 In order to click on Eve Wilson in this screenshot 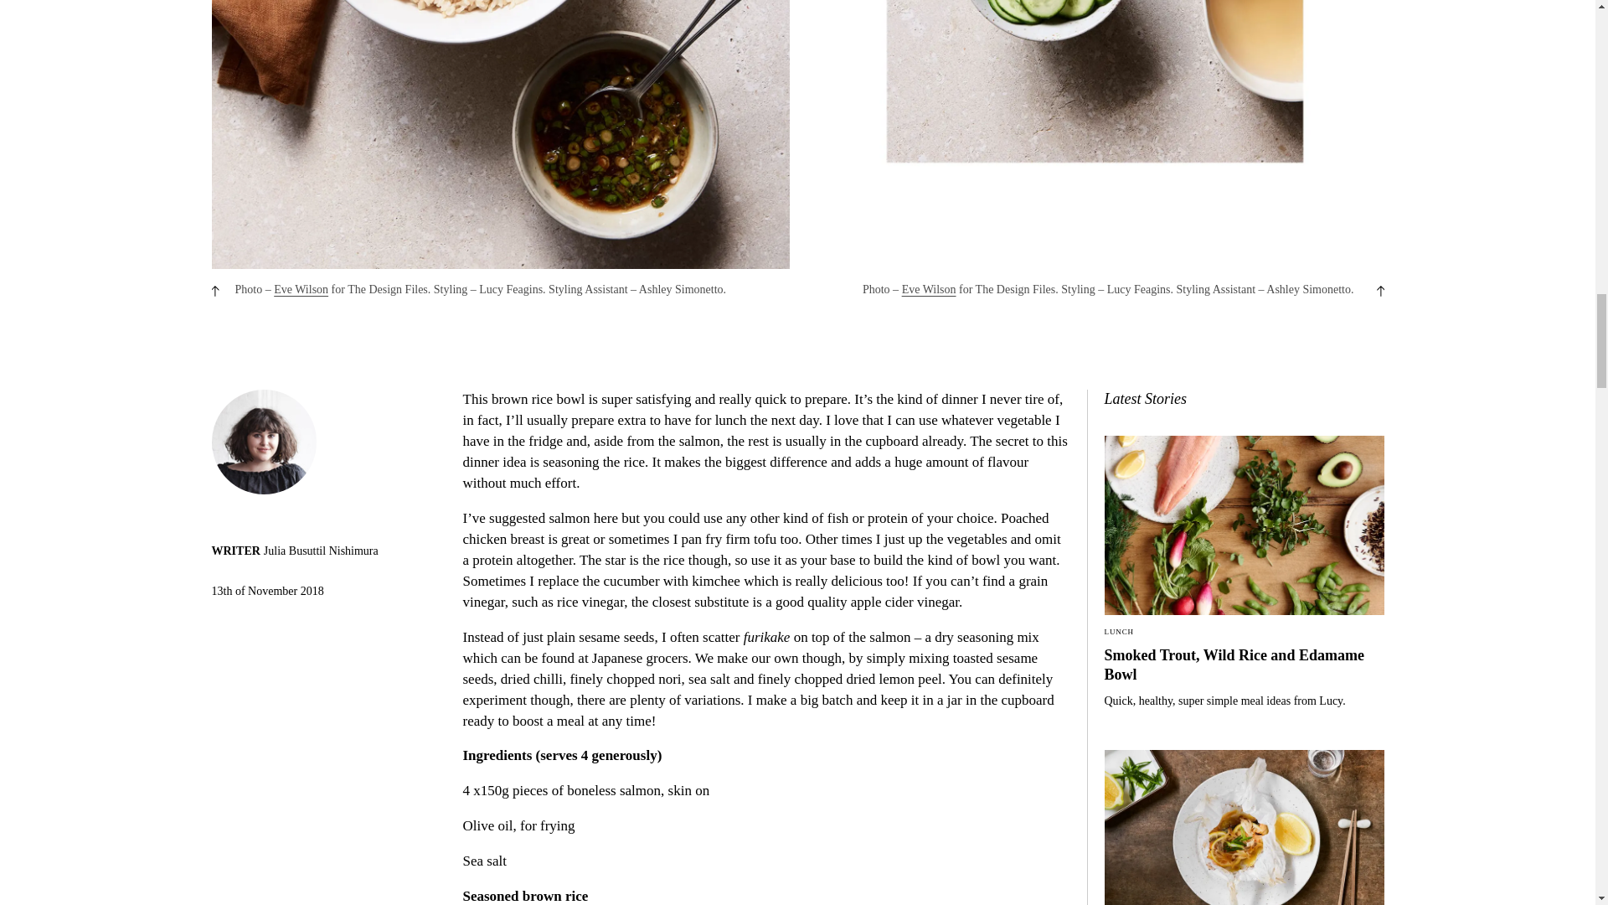, I will do `click(930, 290)`.